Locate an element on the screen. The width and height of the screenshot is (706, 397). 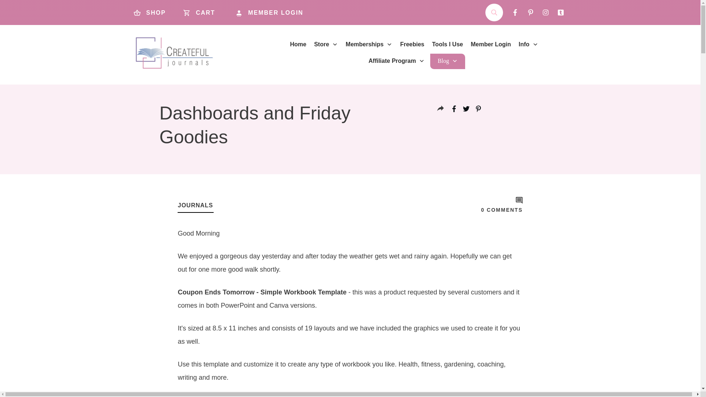
Store is located at coordinates (326, 44).